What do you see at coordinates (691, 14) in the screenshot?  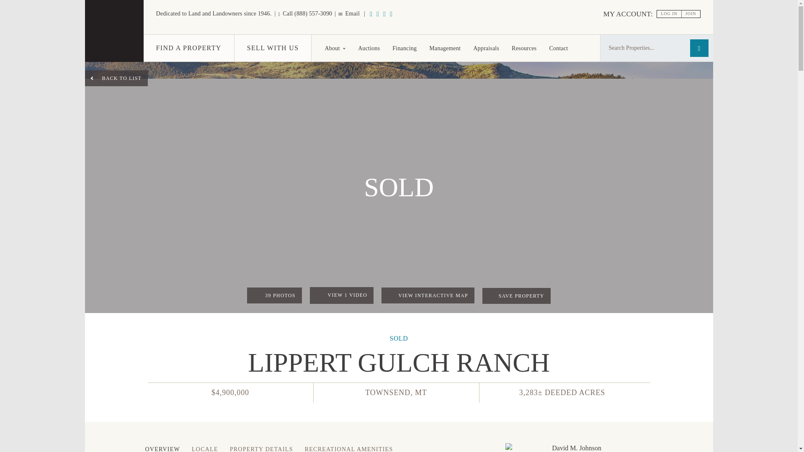 I see `JOIN` at bounding box center [691, 14].